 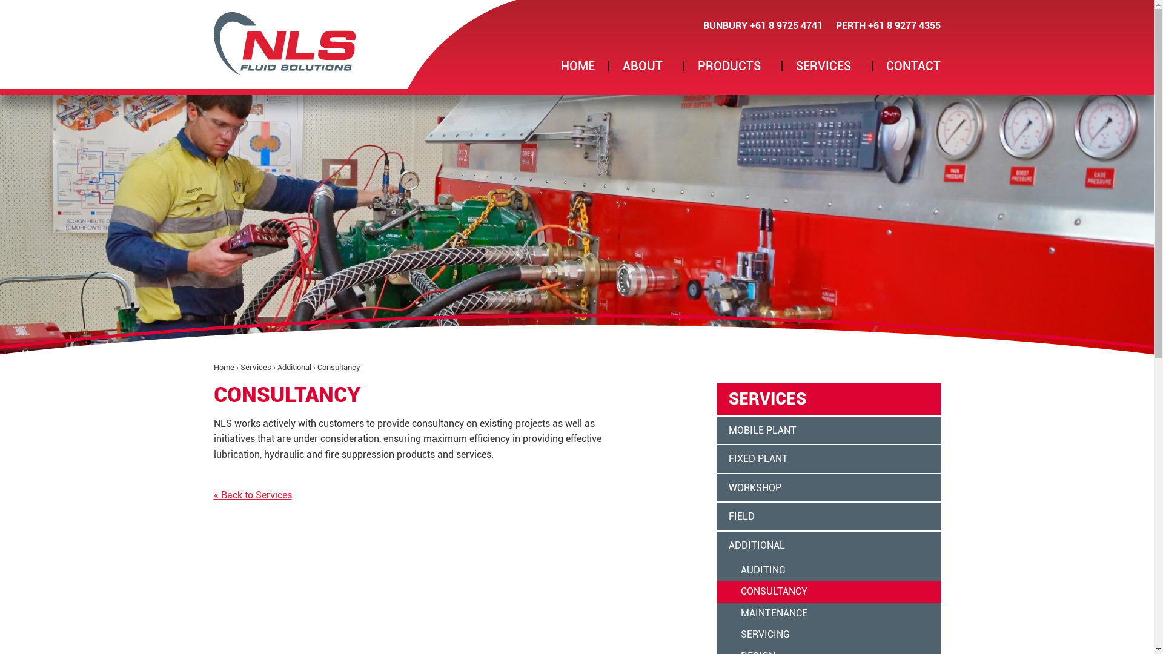 What do you see at coordinates (827, 66) in the screenshot?
I see `SERVICES` at bounding box center [827, 66].